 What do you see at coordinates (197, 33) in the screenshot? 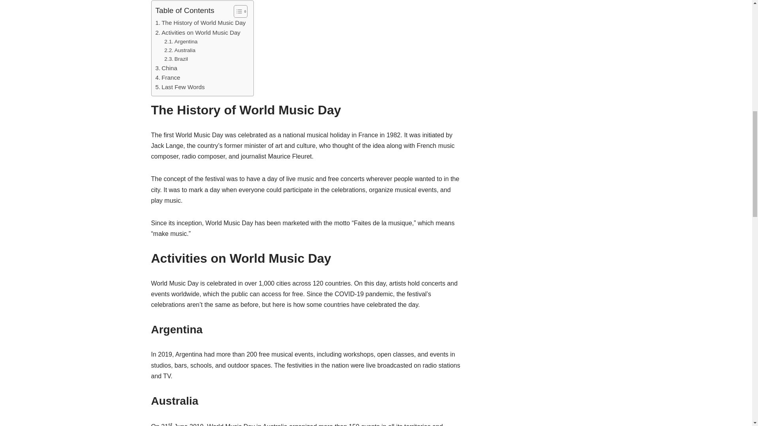
I see `Activities on World Music Day` at bounding box center [197, 33].